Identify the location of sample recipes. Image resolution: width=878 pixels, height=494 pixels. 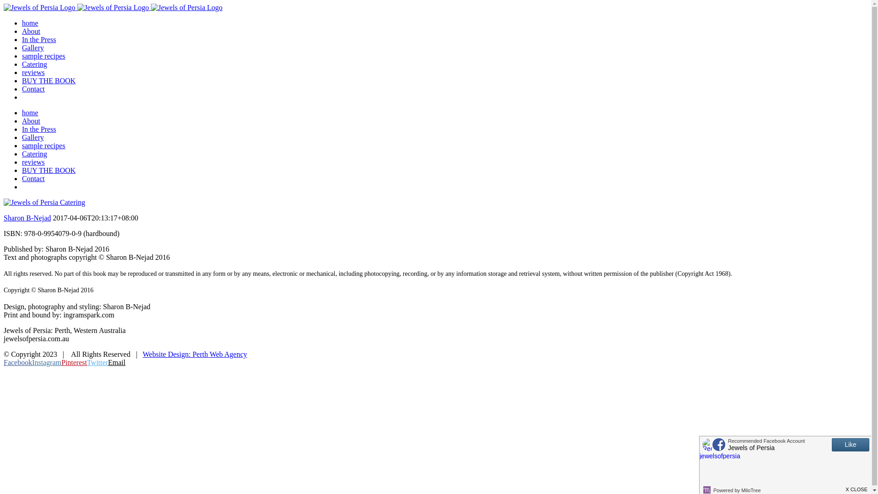
(44, 145).